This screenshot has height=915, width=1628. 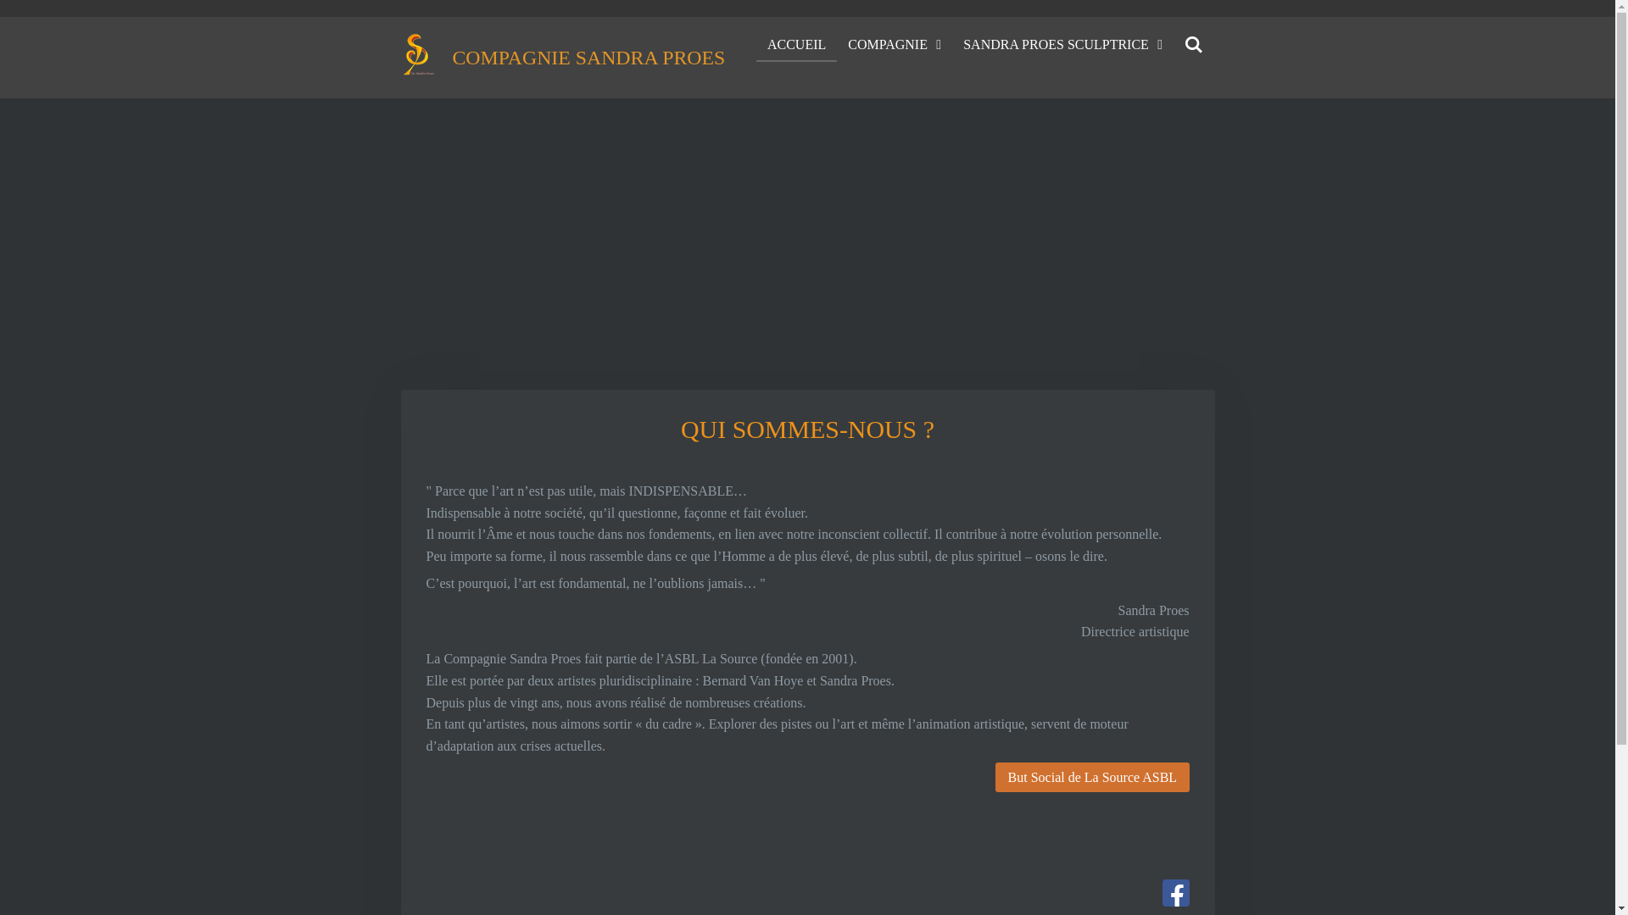 What do you see at coordinates (895, 45) in the screenshot?
I see `COMPAGNIE` at bounding box center [895, 45].